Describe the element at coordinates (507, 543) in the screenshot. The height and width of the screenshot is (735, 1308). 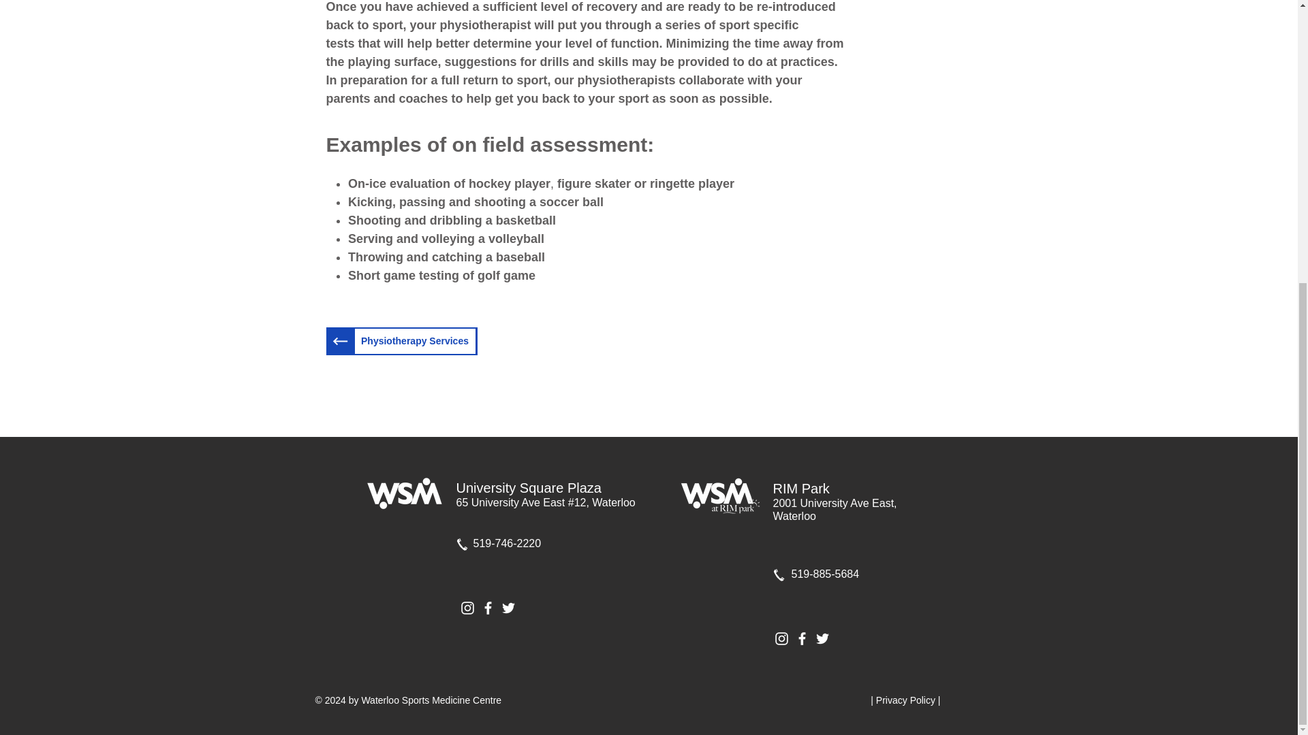
I see `519-746-2220` at that location.